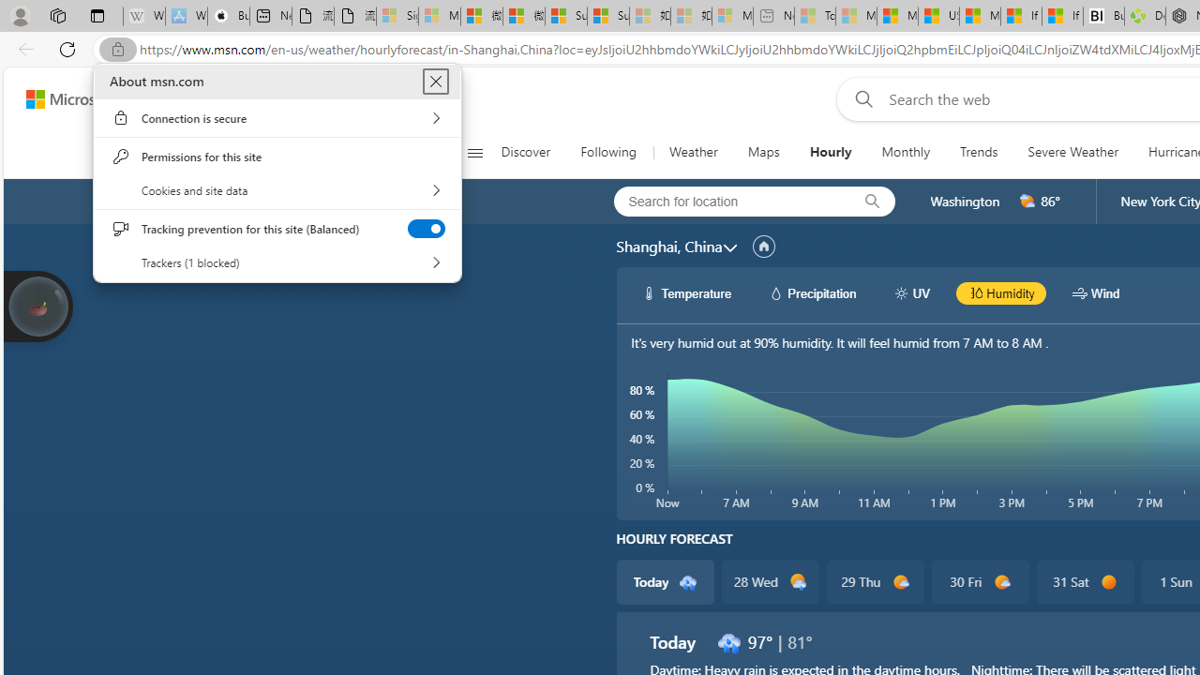 The image size is (1200, 675). I want to click on hourlyChart/windWhite, so click(1080, 292).